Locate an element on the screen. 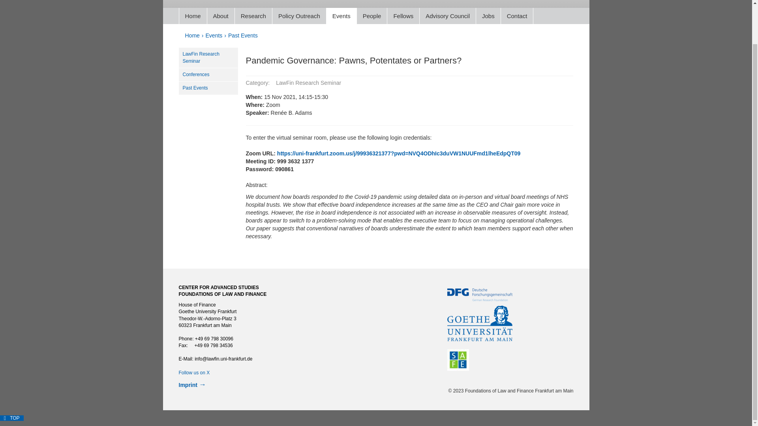 This screenshot has height=426, width=758. Past Events is located at coordinates (208, 88).